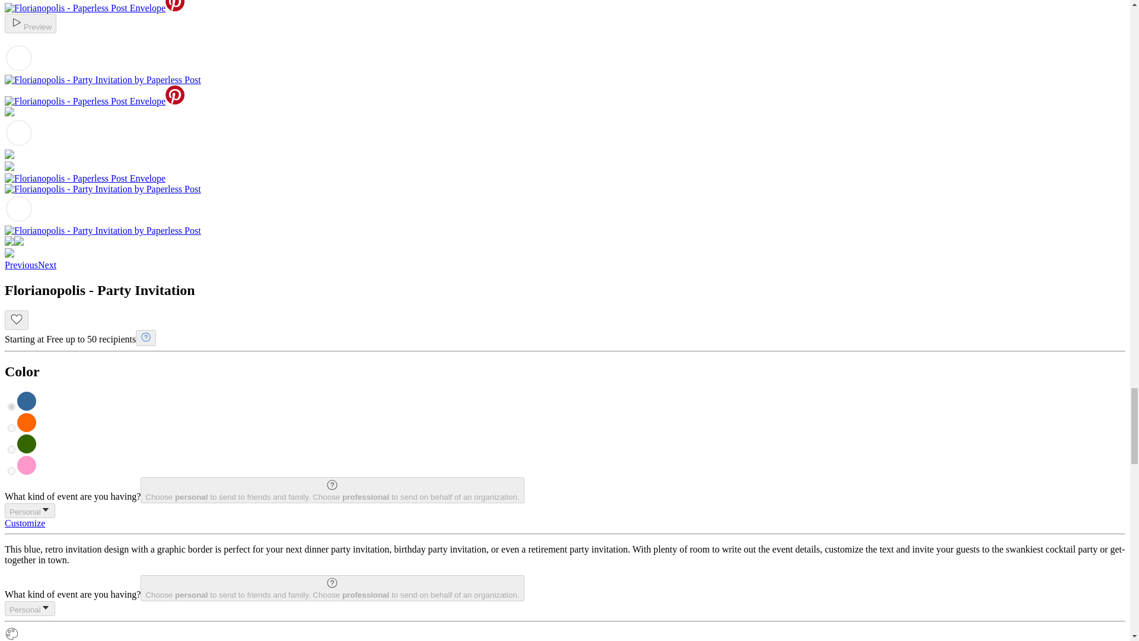 The height and width of the screenshot is (641, 1139). Describe the element at coordinates (17, 22) in the screenshot. I see `play icon` at that location.